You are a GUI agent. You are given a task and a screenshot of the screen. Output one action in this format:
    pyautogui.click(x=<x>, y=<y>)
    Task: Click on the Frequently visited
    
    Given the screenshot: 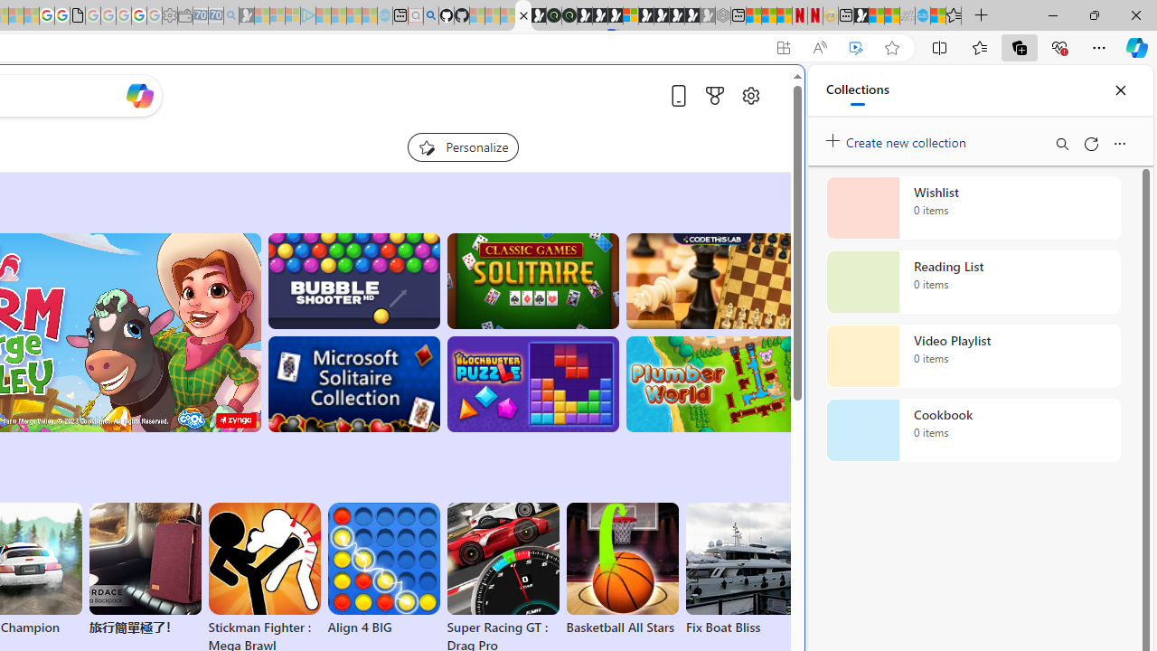 What is the action you would take?
    pyautogui.click(x=378, y=241)
    